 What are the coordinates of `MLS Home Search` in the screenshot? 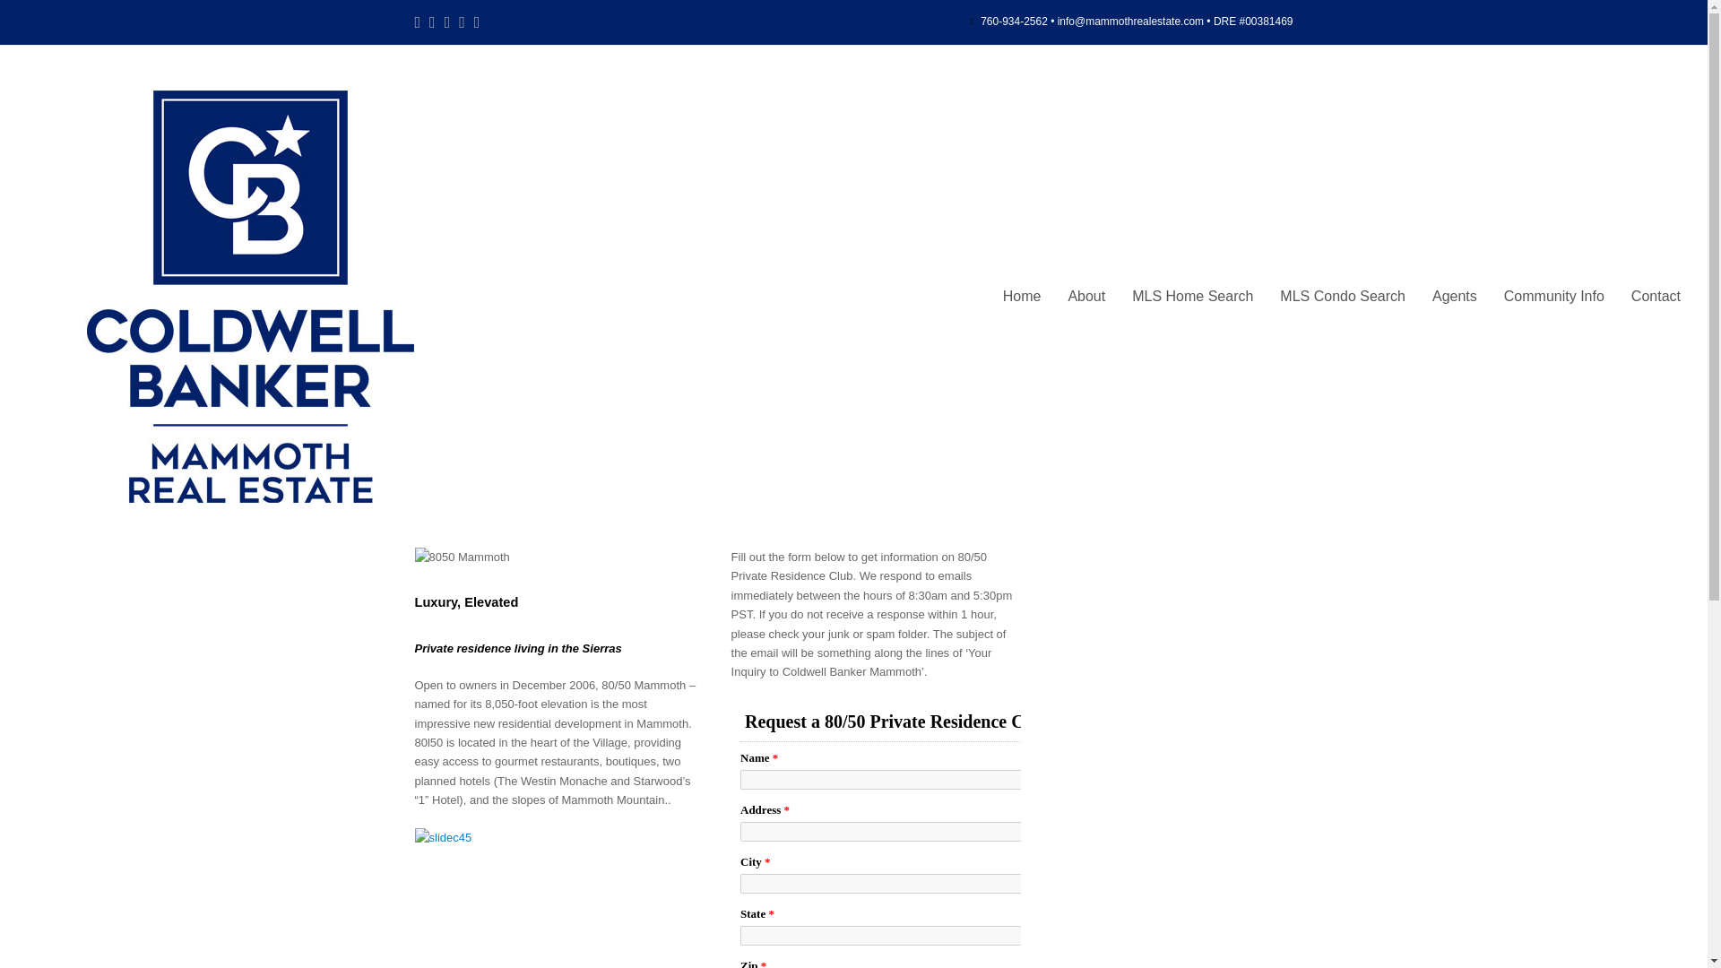 It's located at (1192, 296).